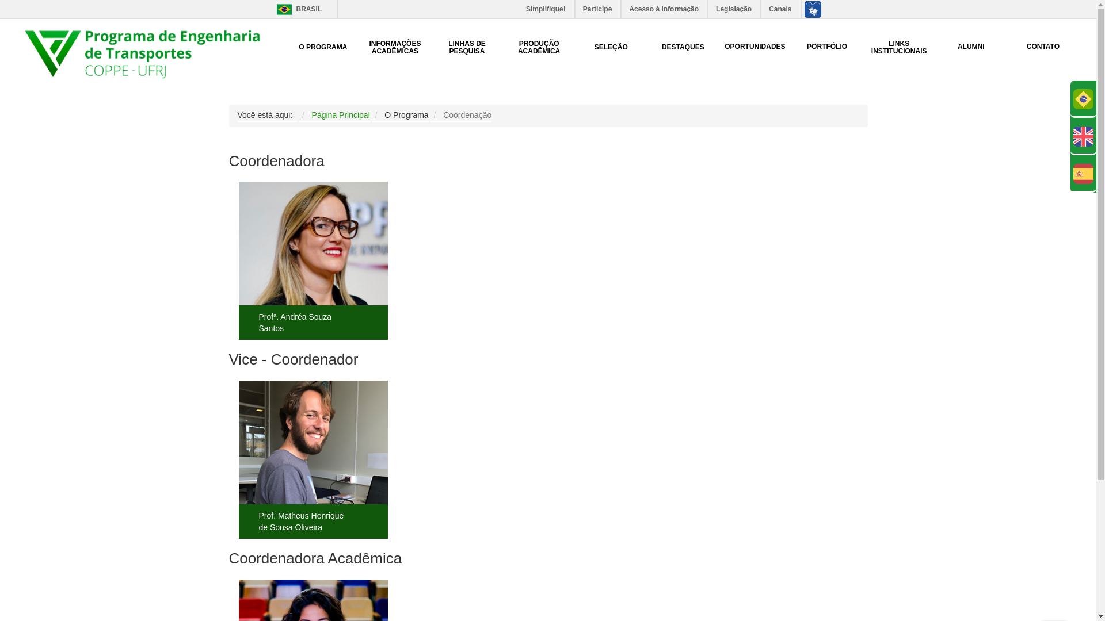 The width and height of the screenshot is (1105, 621). What do you see at coordinates (547, 9) in the screenshot?
I see `Simplifique!` at bounding box center [547, 9].